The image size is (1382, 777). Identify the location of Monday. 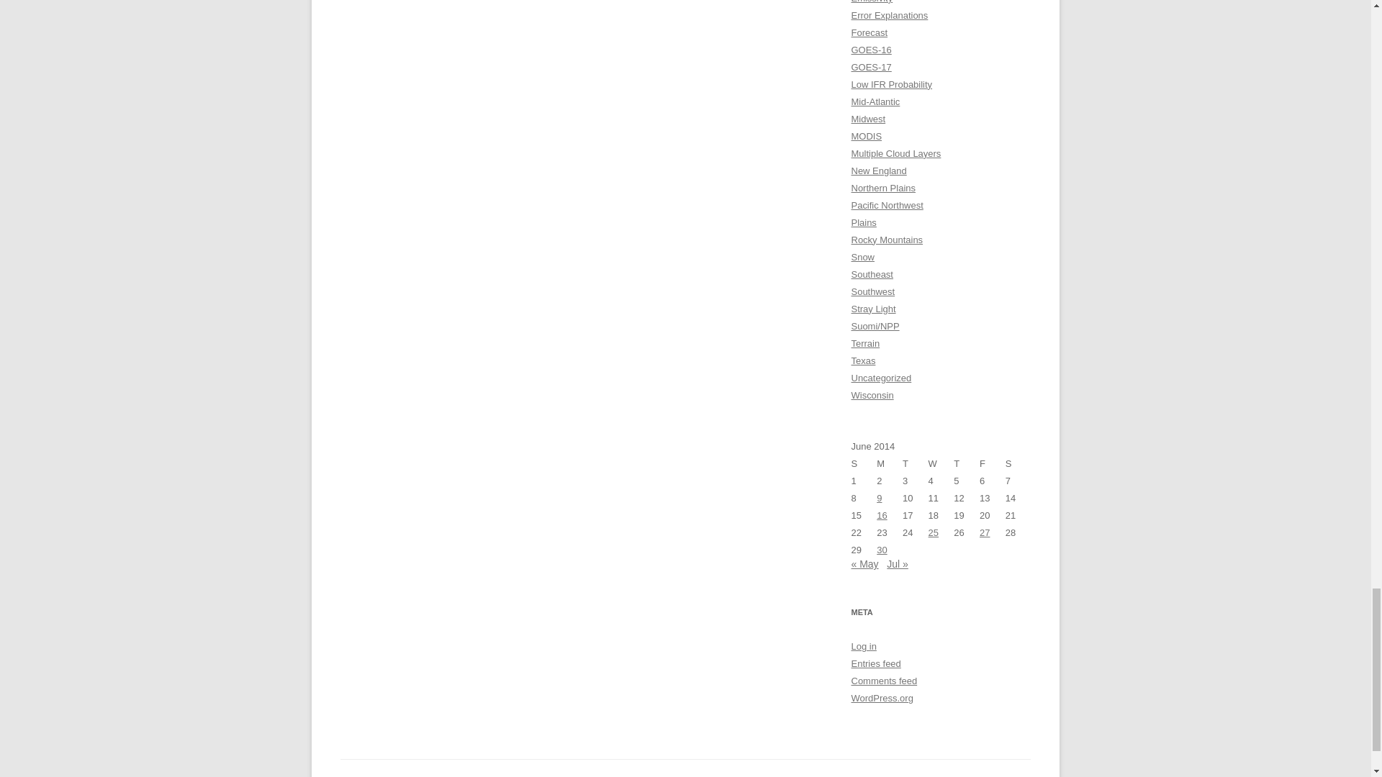
(889, 463).